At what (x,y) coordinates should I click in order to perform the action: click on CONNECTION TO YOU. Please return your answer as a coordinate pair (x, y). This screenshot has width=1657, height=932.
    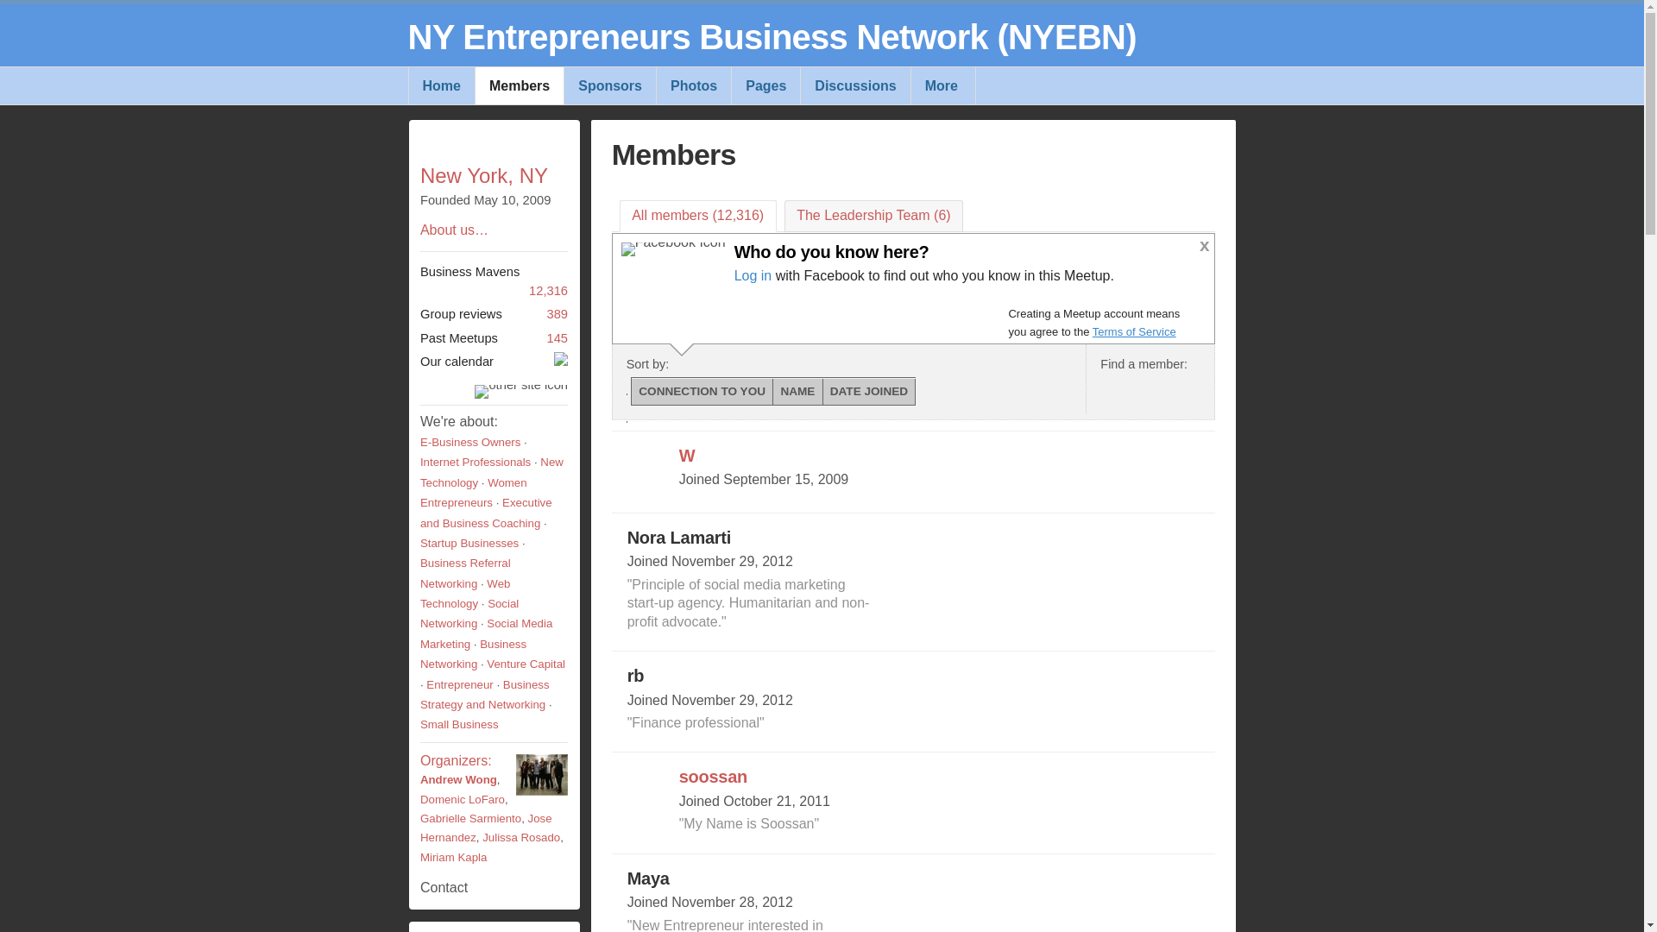
    Looking at the image, I should click on (702, 390).